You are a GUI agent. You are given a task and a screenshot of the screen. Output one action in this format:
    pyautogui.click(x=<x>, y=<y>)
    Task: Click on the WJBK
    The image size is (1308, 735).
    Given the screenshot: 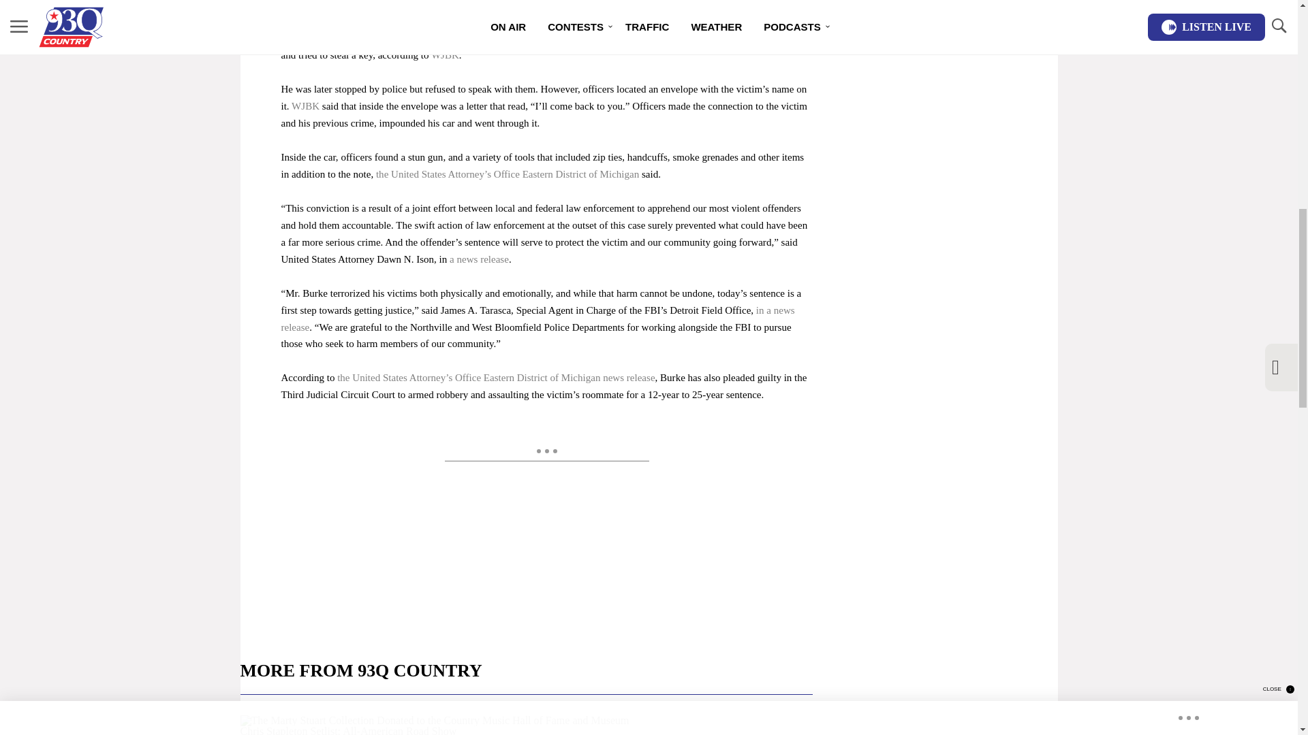 What is the action you would take?
    pyautogui.click(x=305, y=106)
    